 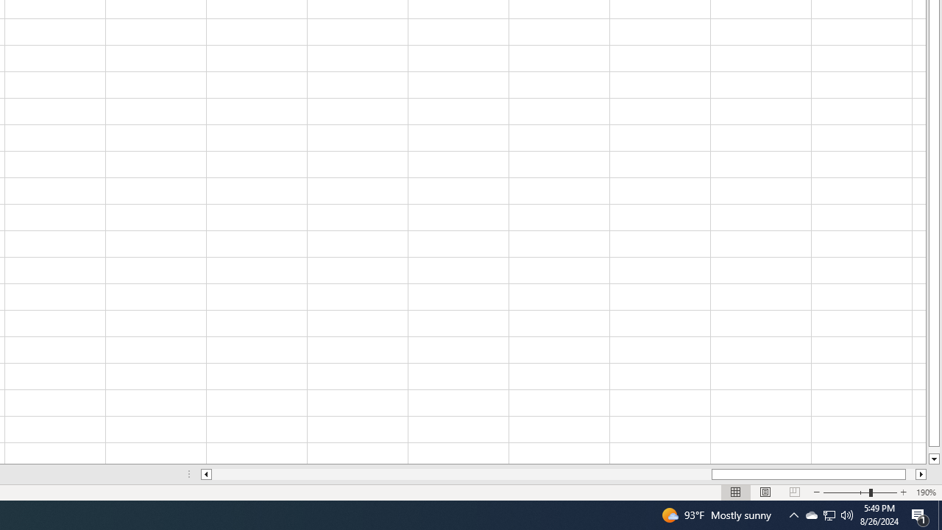 I want to click on Column right, so click(x=921, y=474).